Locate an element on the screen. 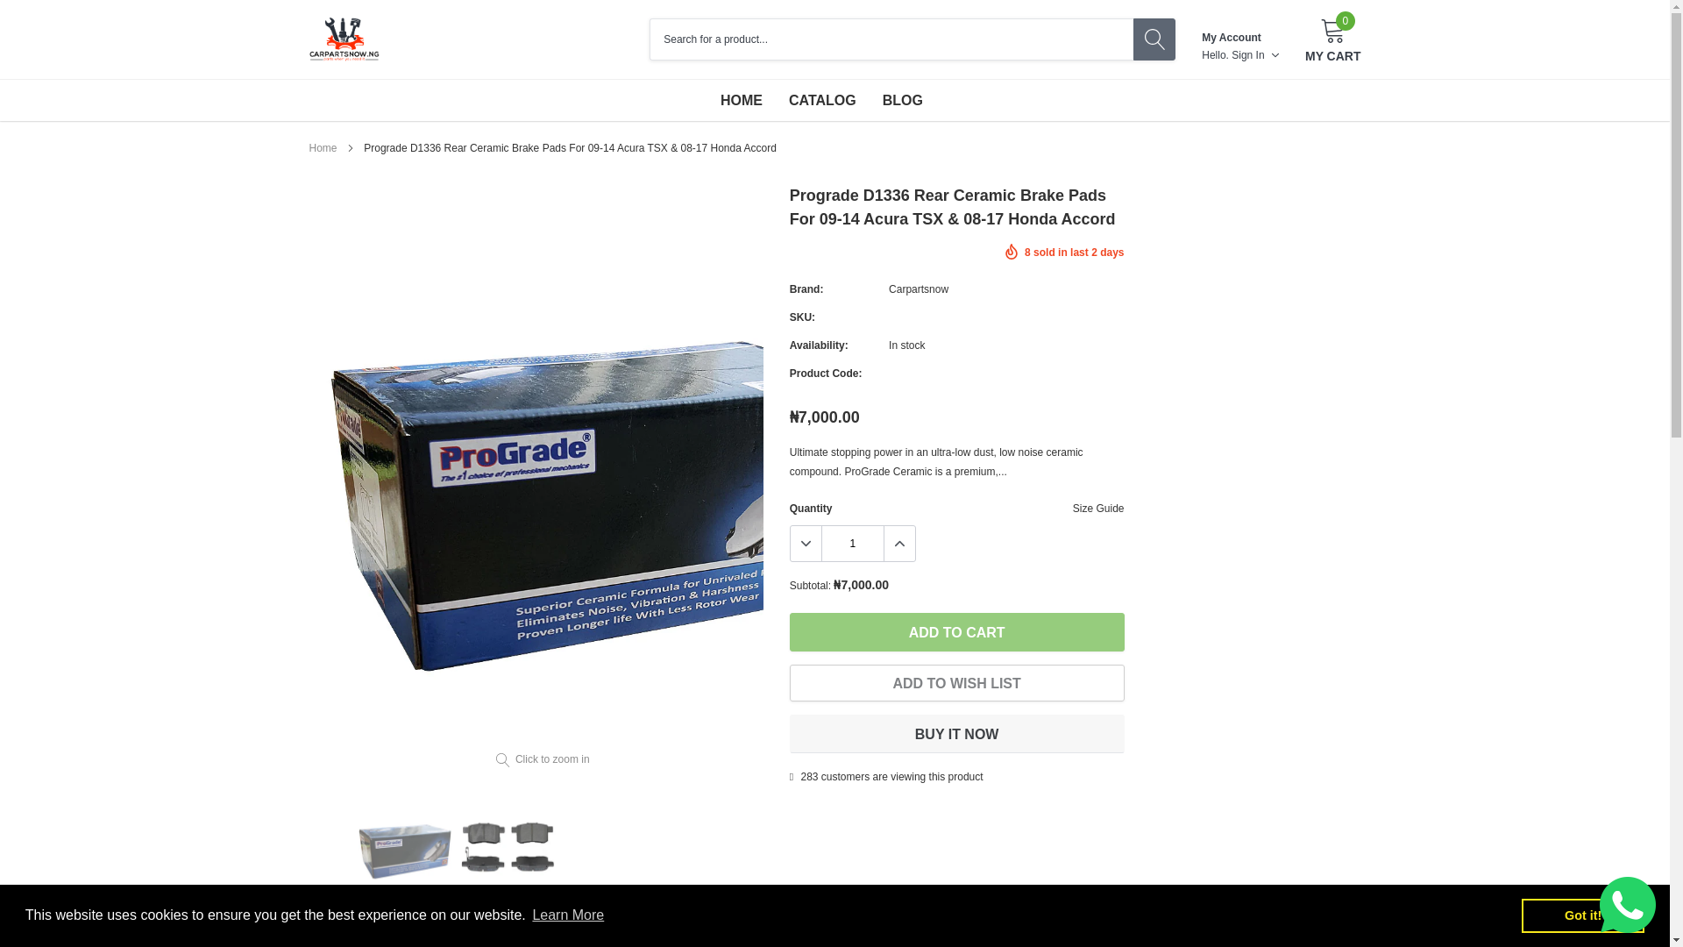 This screenshot has height=947, width=1683. HOME is located at coordinates (822, 100).